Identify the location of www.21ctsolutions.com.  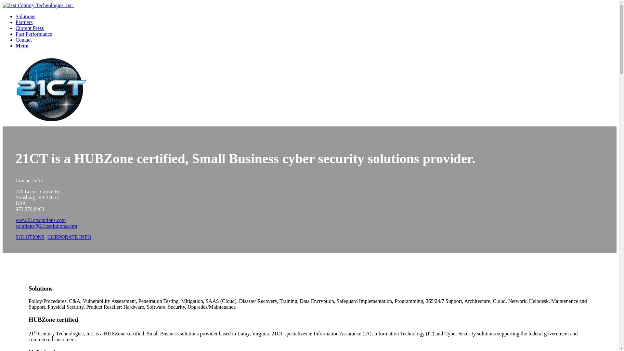
(41, 220).